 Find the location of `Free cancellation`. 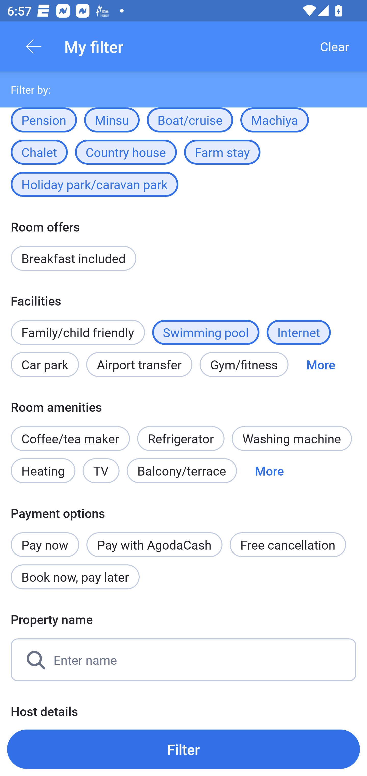

Free cancellation is located at coordinates (288, 545).